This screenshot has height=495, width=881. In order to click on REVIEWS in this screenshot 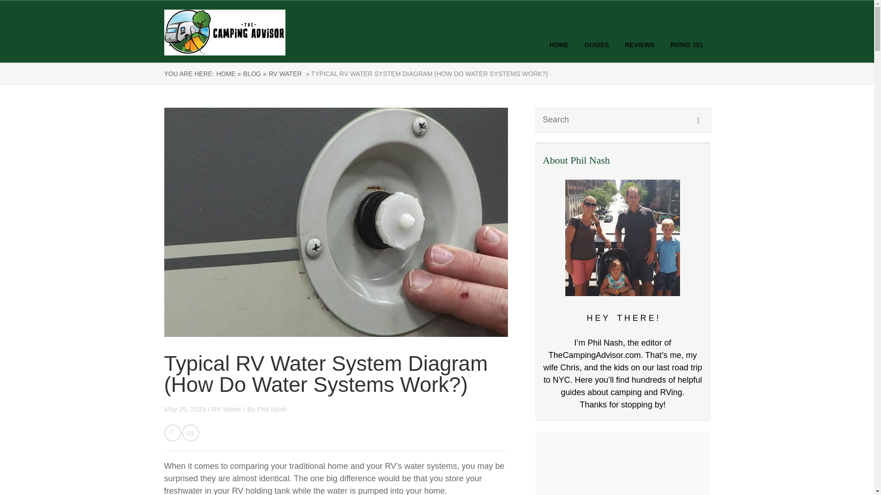, I will do `click(640, 44)`.